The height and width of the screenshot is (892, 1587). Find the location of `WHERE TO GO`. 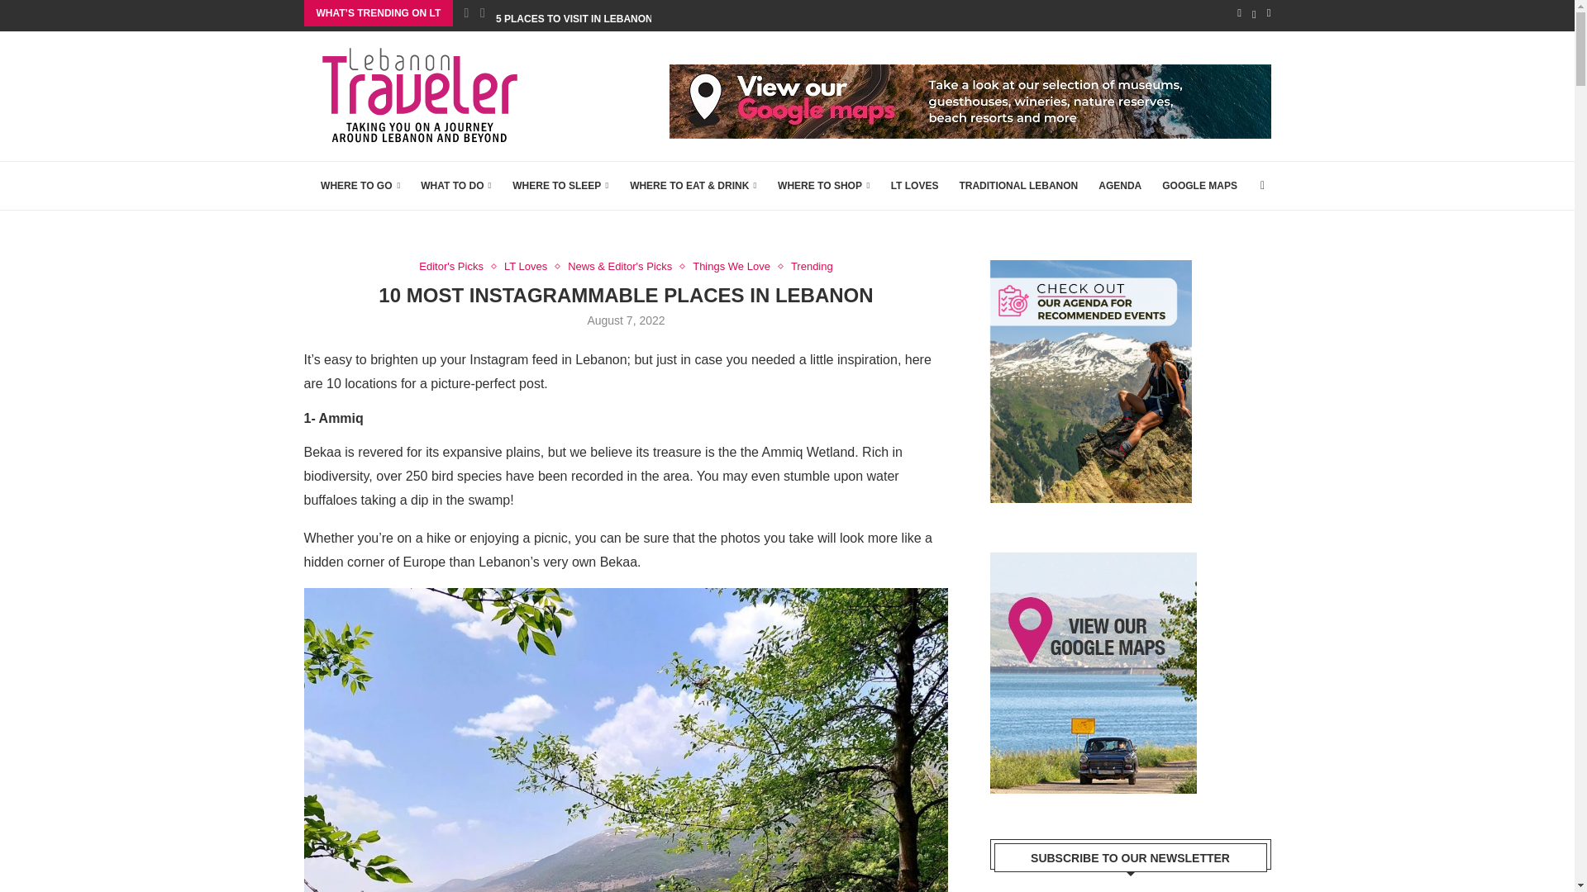

WHERE TO GO is located at coordinates (360, 185).